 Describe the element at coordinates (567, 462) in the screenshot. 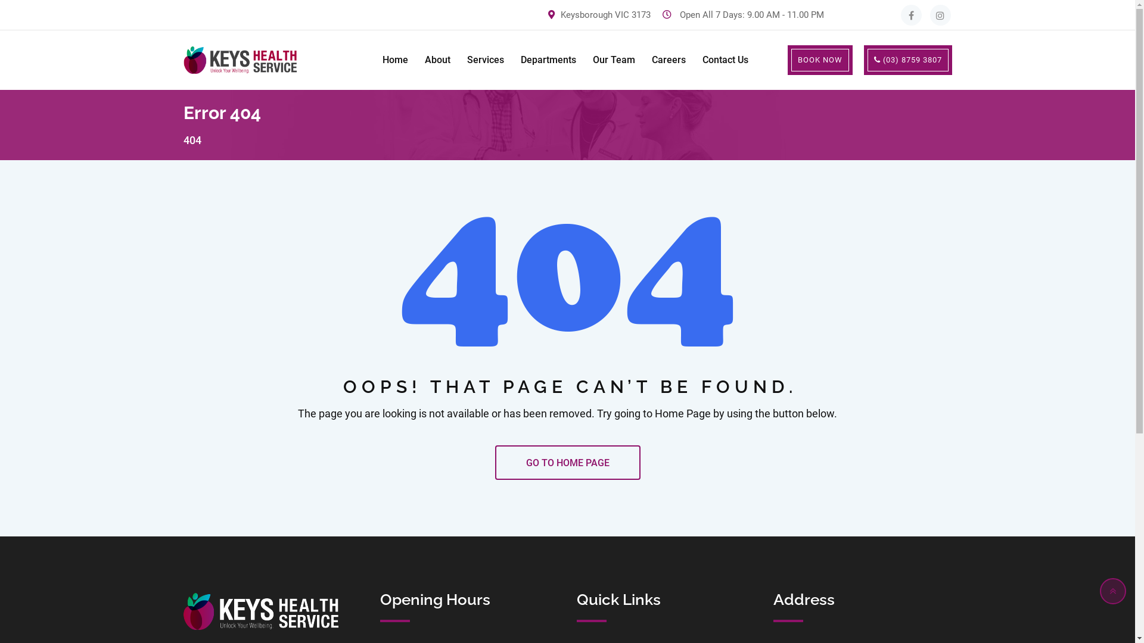

I see `GO TO HOME PAGE` at that location.